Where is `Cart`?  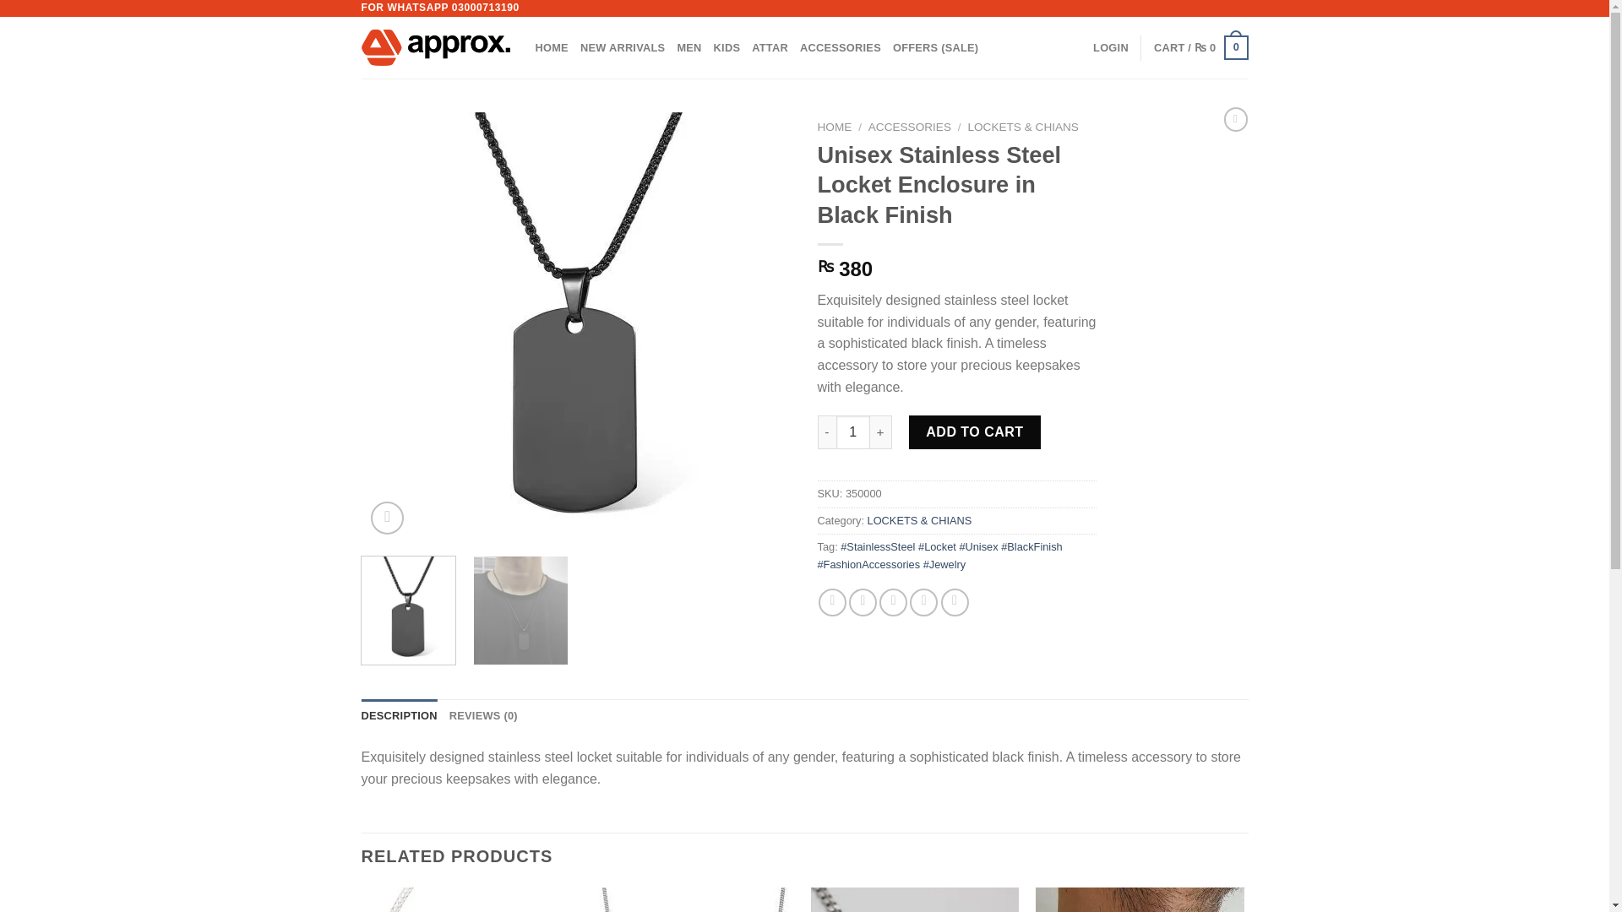 Cart is located at coordinates (1201, 48).